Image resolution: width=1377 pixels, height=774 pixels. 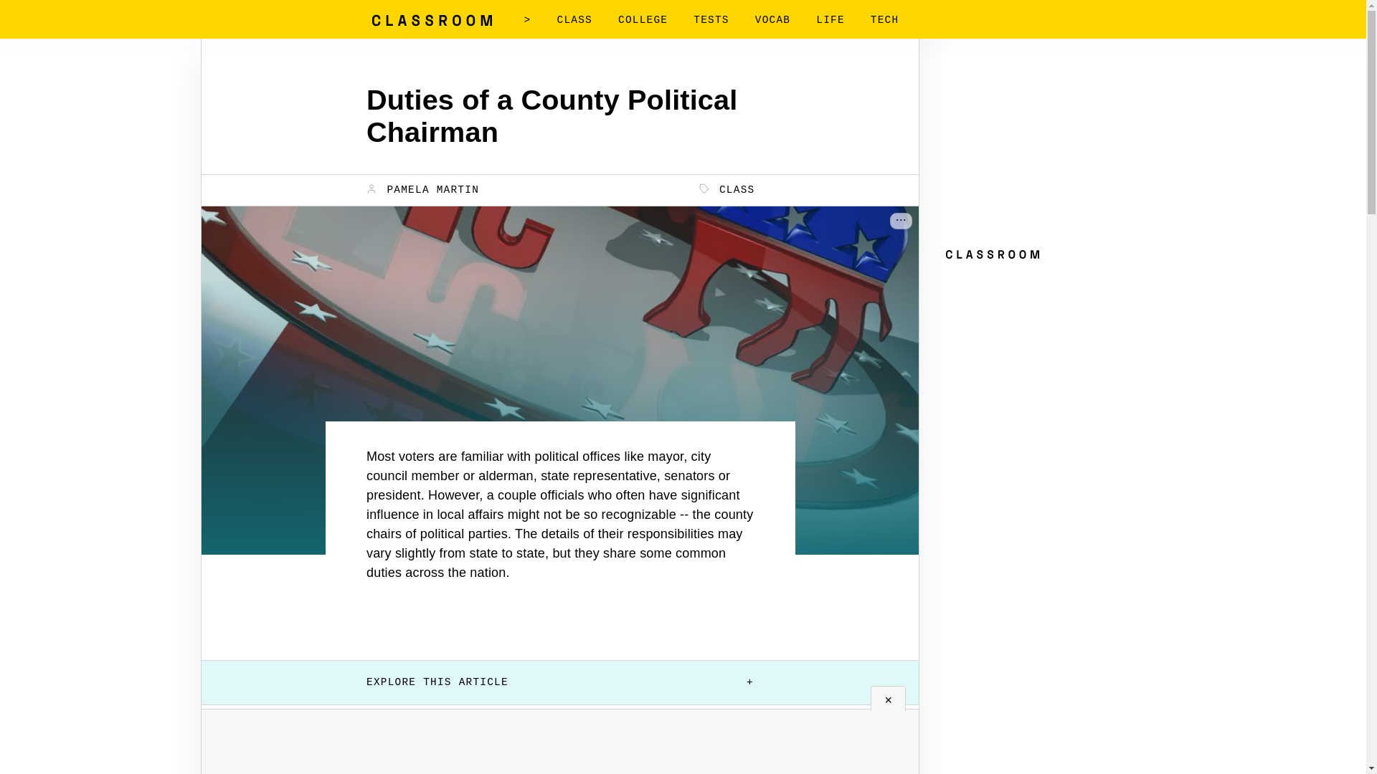 I want to click on COLLEGE, so click(x=643, y=20).